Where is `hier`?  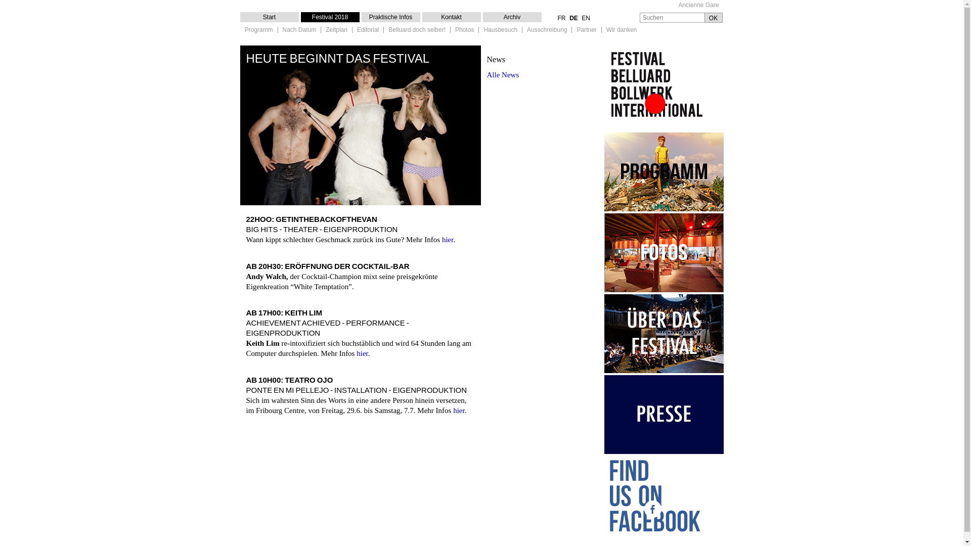
hier is located at coordinates (448, 240).